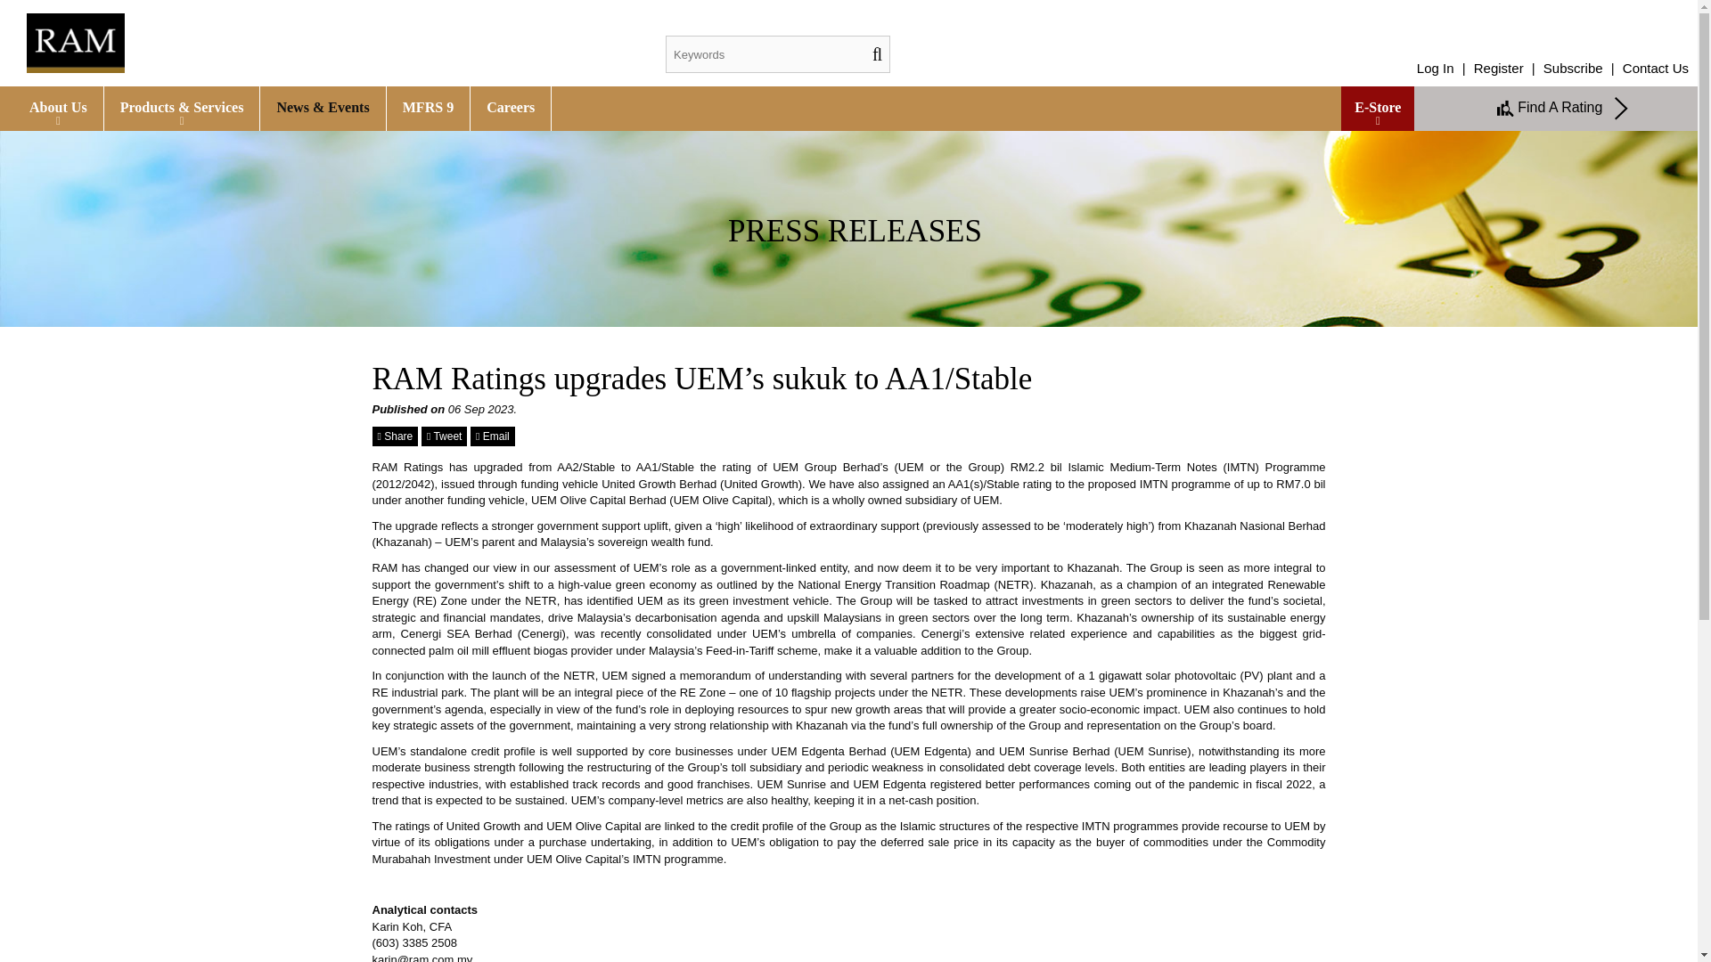  I want to click on Register, so click(1499, 68).